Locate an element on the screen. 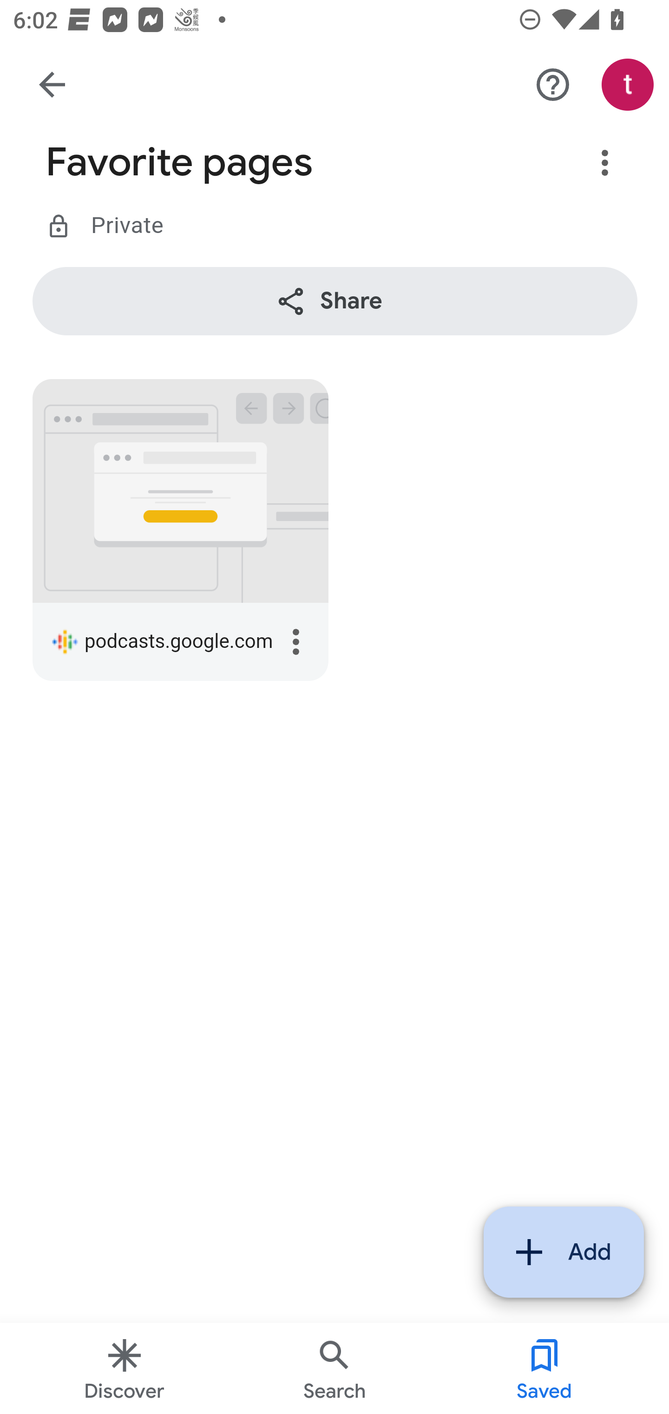 The width and height of the screenshot is (669, 1414). More options is located at coordinates (606, 163).